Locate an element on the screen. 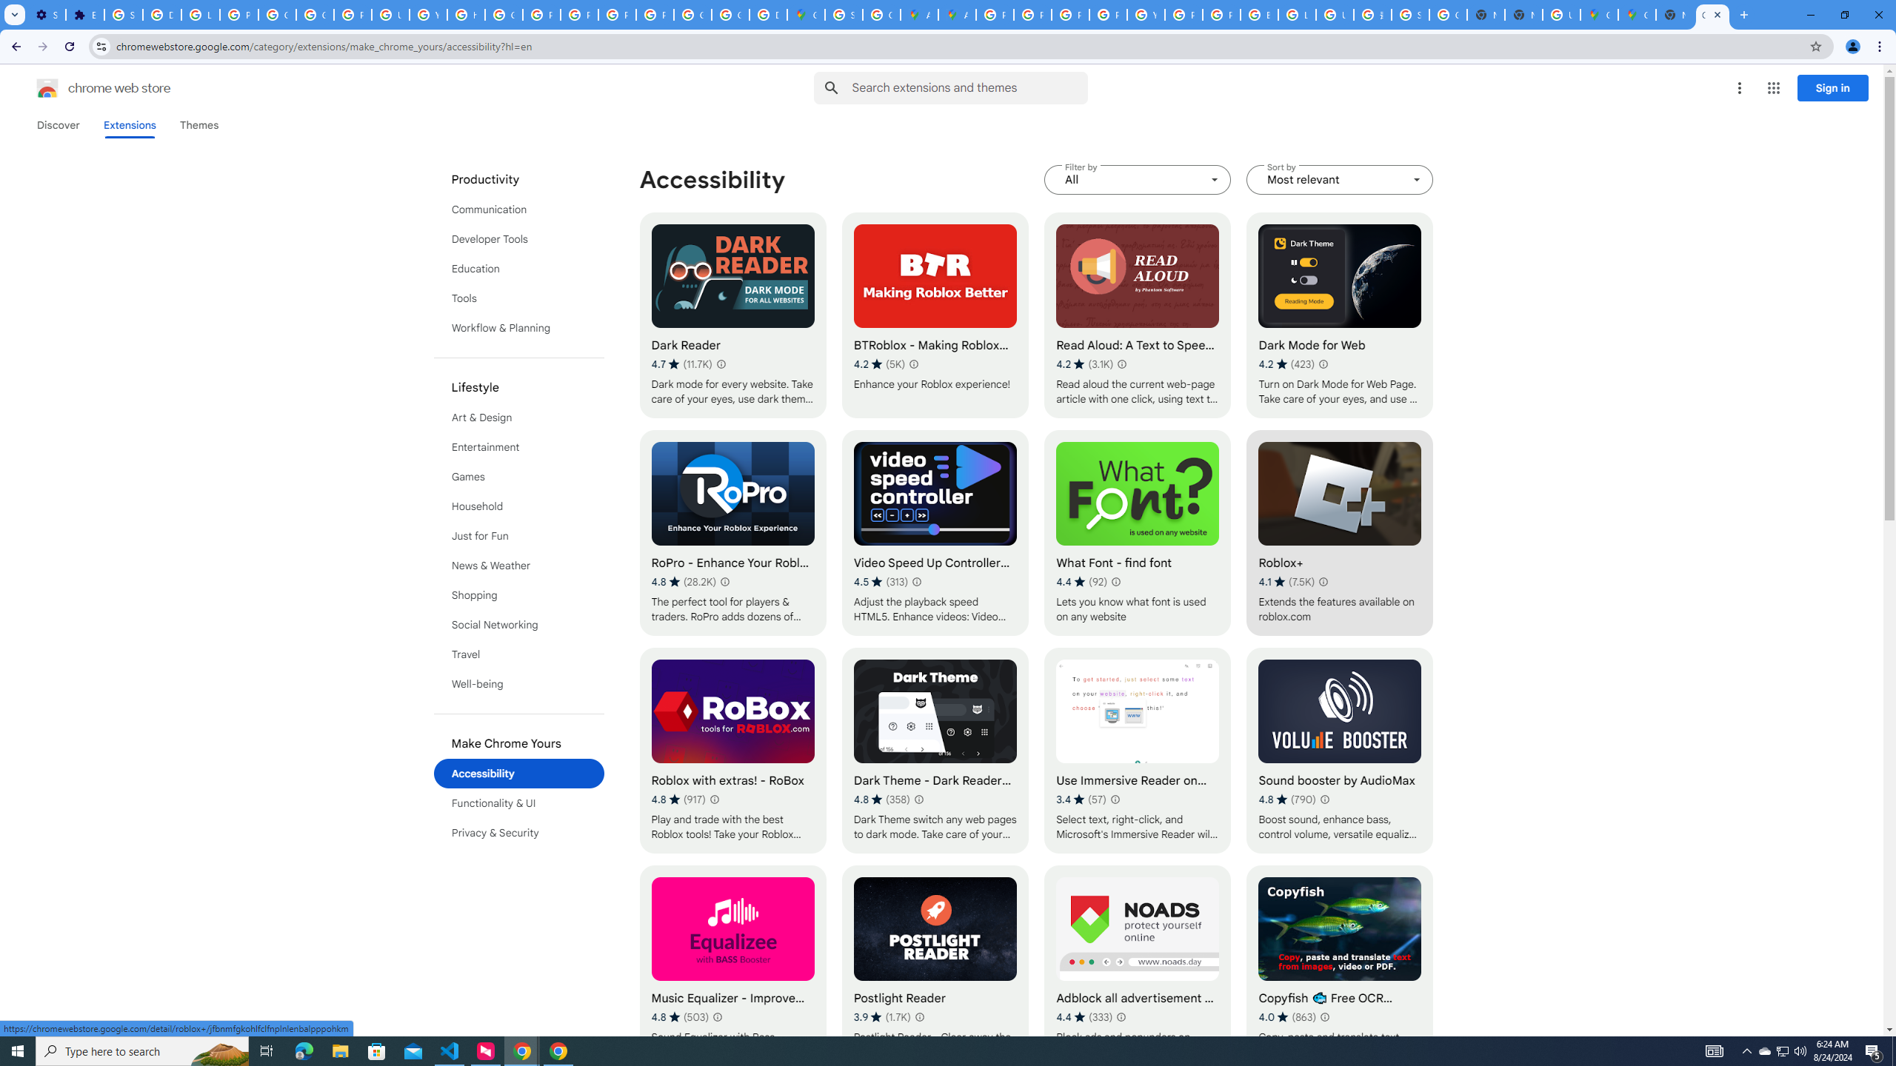  Privacy Help Center - Policies Help is located at coordinates (1069, 15).